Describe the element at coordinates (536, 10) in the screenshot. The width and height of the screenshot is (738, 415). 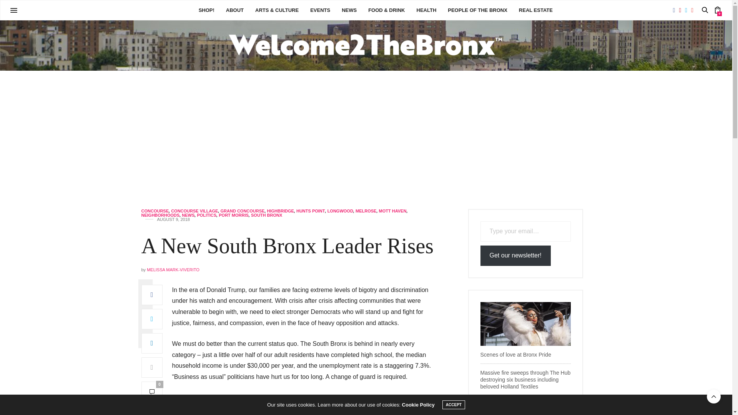
I see `REAL ESTATE` at that location.